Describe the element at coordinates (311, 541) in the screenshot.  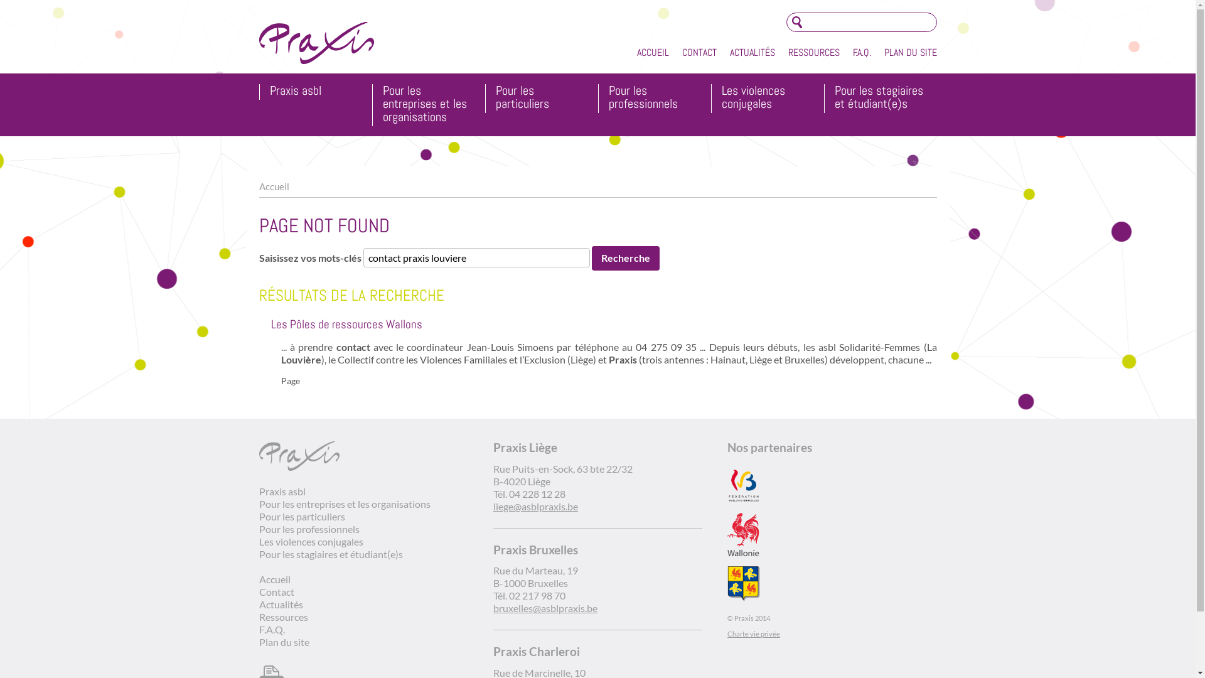
I see `Les violences conjugales` at that location.